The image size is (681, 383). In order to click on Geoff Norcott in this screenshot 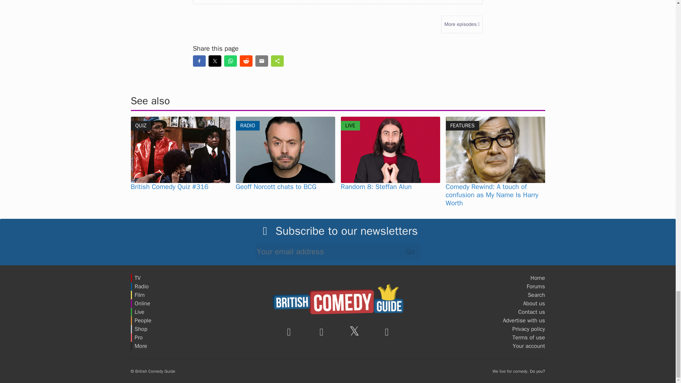, I will do `click(285, 150)`.